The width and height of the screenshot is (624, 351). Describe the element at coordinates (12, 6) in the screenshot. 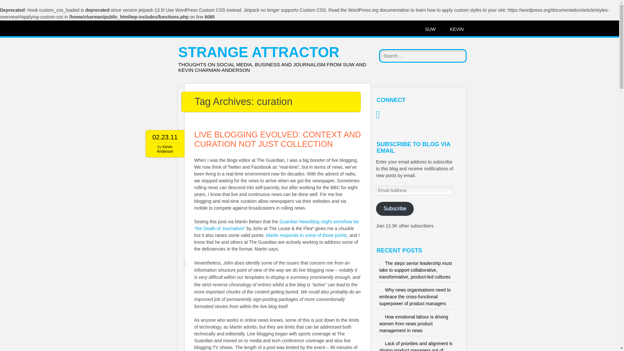

I see `Search` at that location.